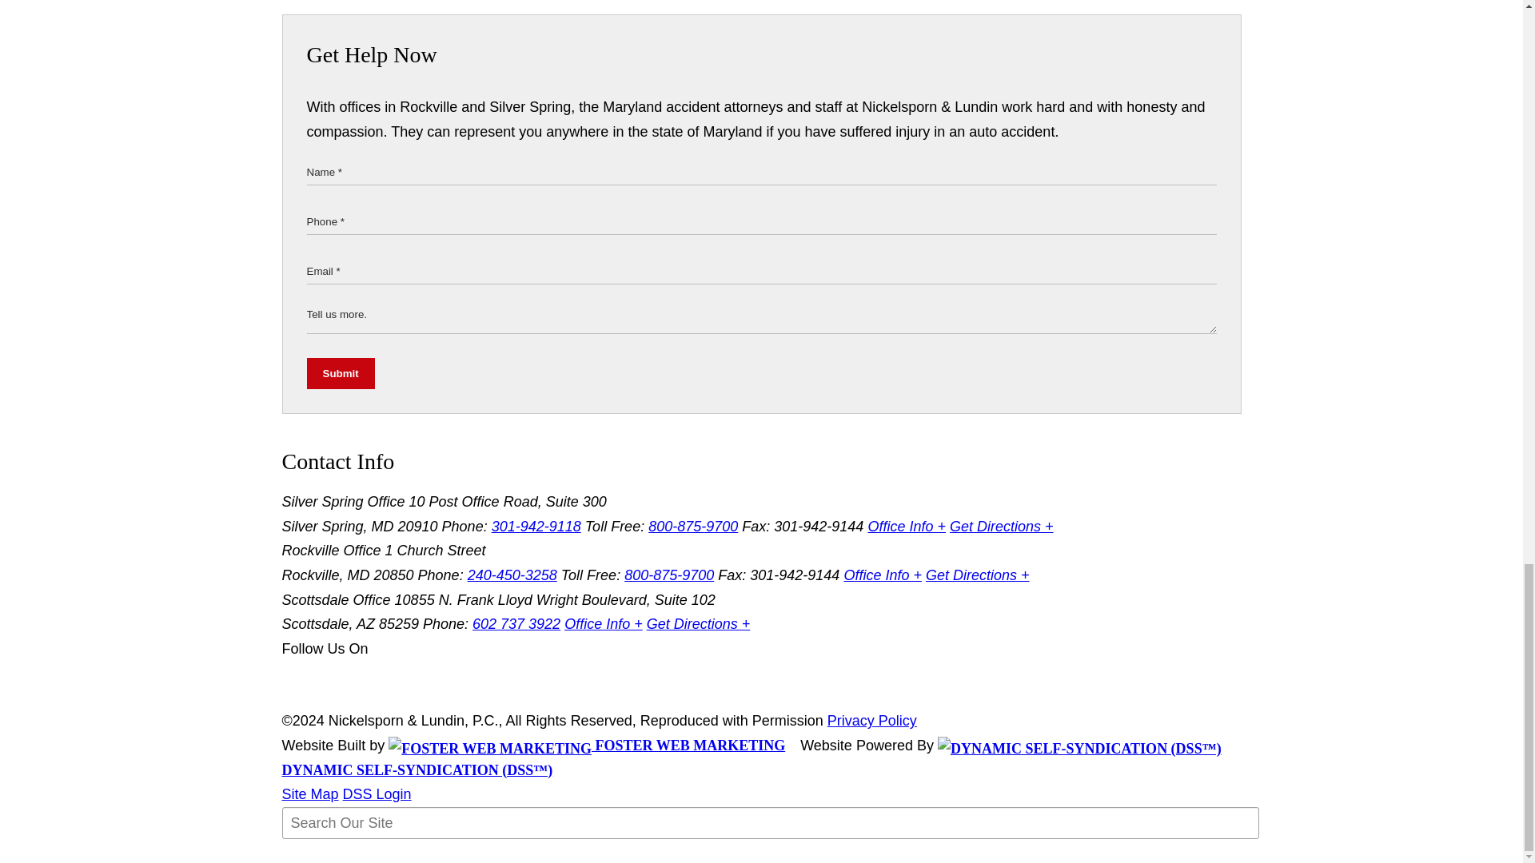  What do you see at coordinates (512, 575) in the screenshot?
I see `240-450-3258` at bounding box center [512, 575].